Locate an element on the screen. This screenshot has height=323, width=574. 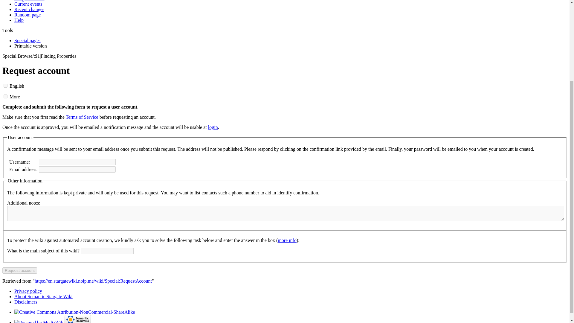
Help is located at coordinates (19, 20).